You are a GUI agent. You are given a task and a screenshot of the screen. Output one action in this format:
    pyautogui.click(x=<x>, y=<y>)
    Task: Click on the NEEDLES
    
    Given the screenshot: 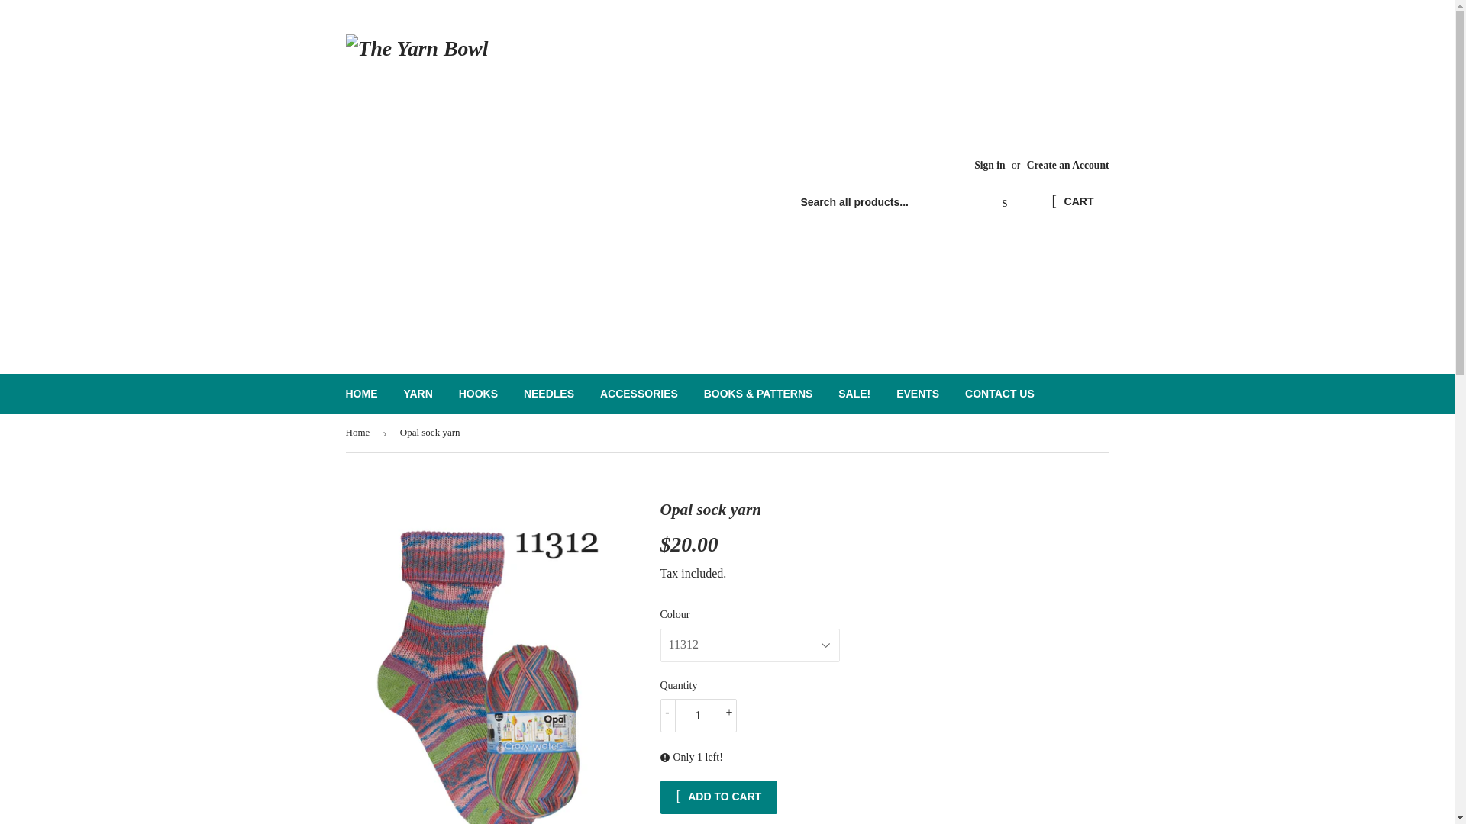 What is the action you would take?
    pyautogui.click(x=548, y=394)
    